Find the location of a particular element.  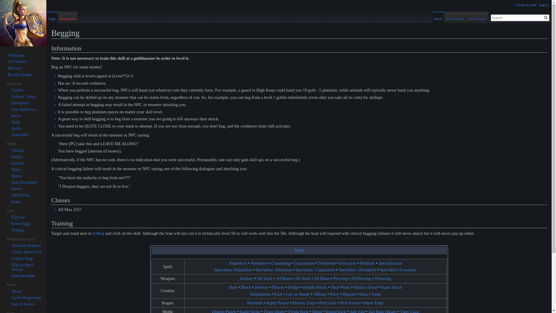

Specialization is located at coordinates (390, 263).